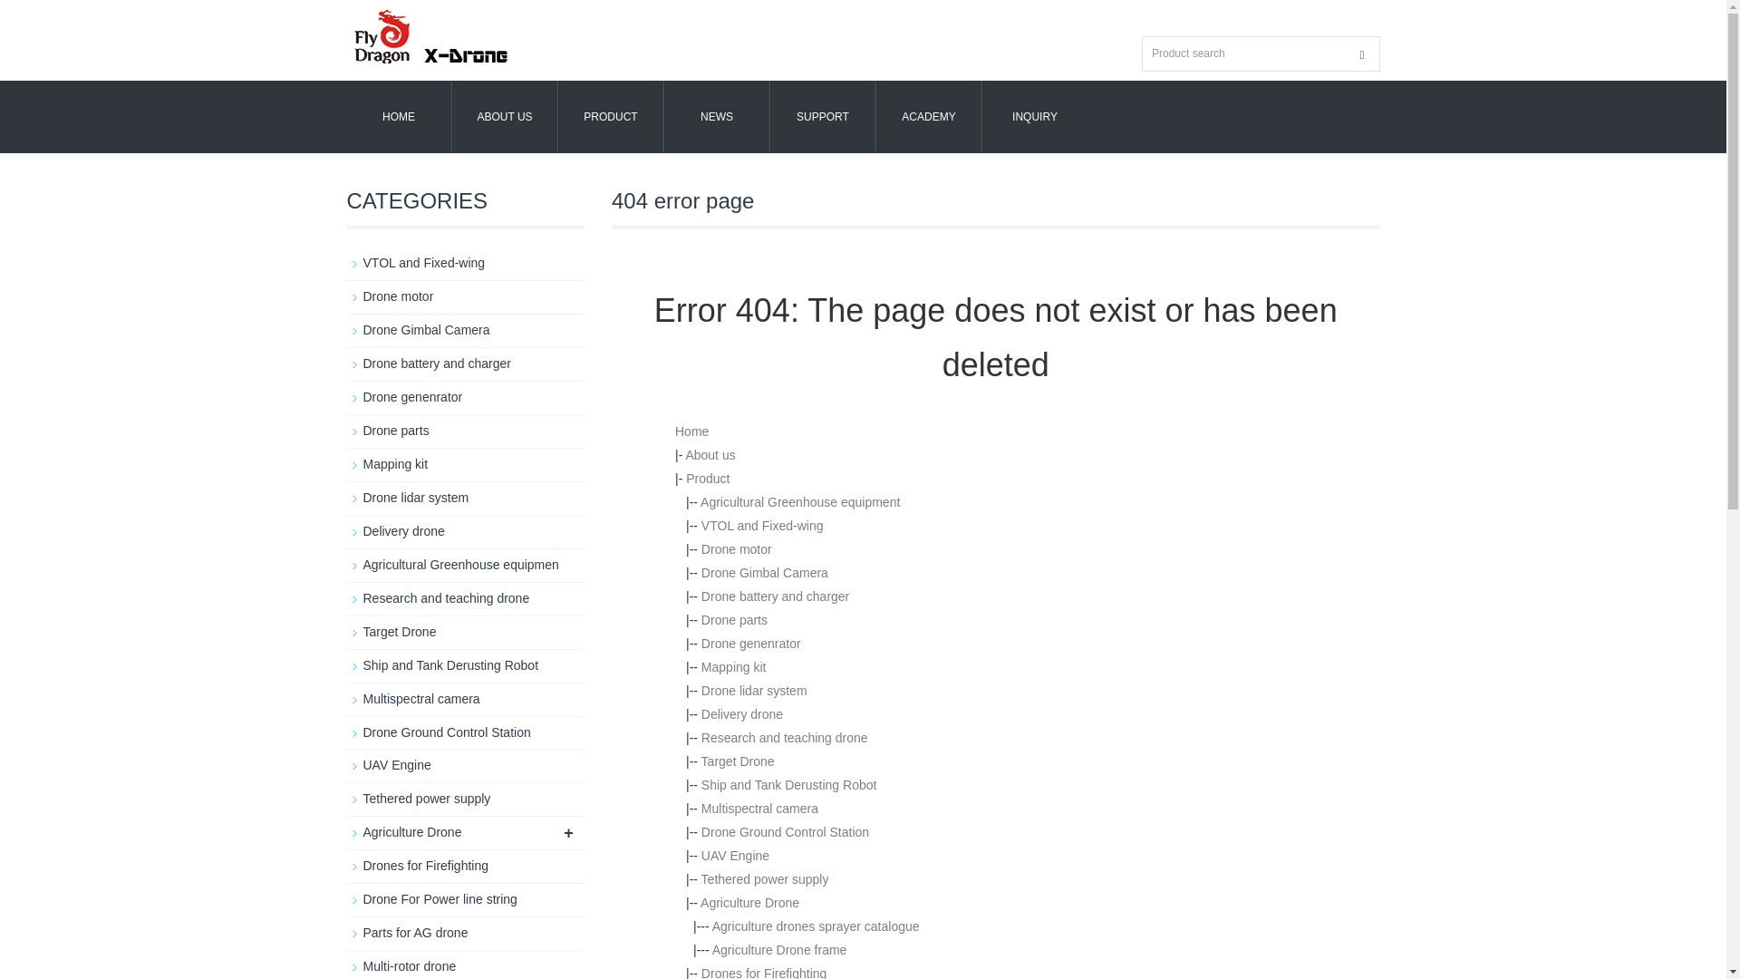 The height and width of the screenshot is (979, 1740). Describe the element at coordinates (716, 116) in the screenshot. I see `NEWS` at that location.